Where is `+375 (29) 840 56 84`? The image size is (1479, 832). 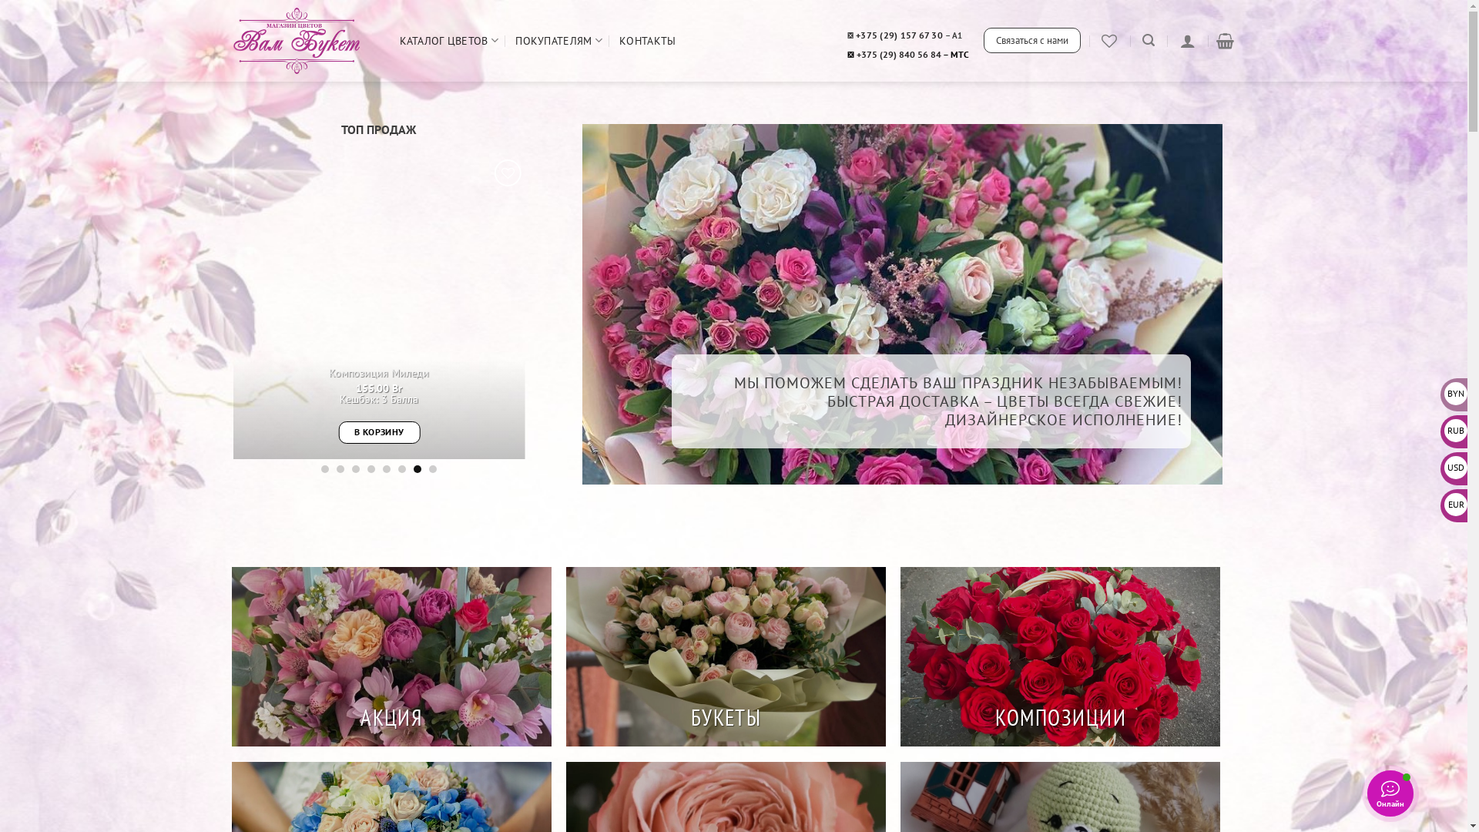
+375 (29) 840 56 84 is located at coordinates (899, 54).